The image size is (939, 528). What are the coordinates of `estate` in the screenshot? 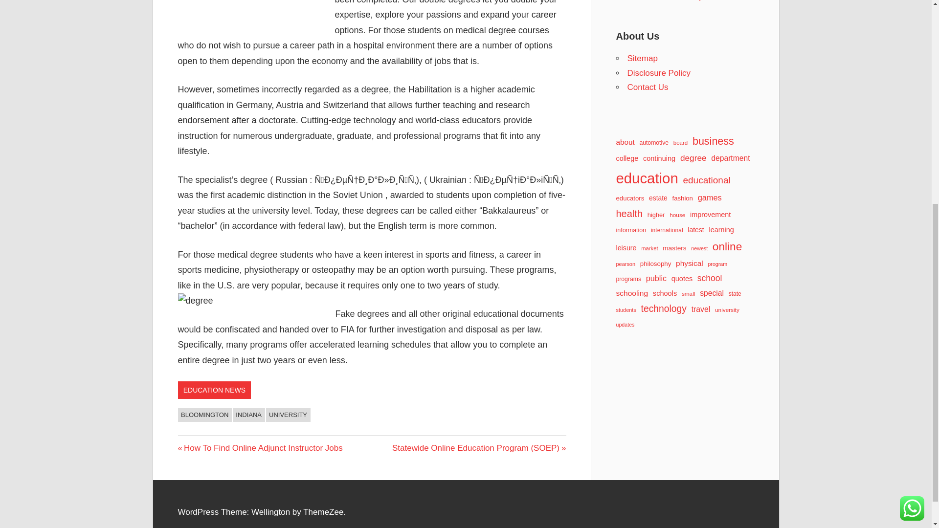 It's located at (658, 198).